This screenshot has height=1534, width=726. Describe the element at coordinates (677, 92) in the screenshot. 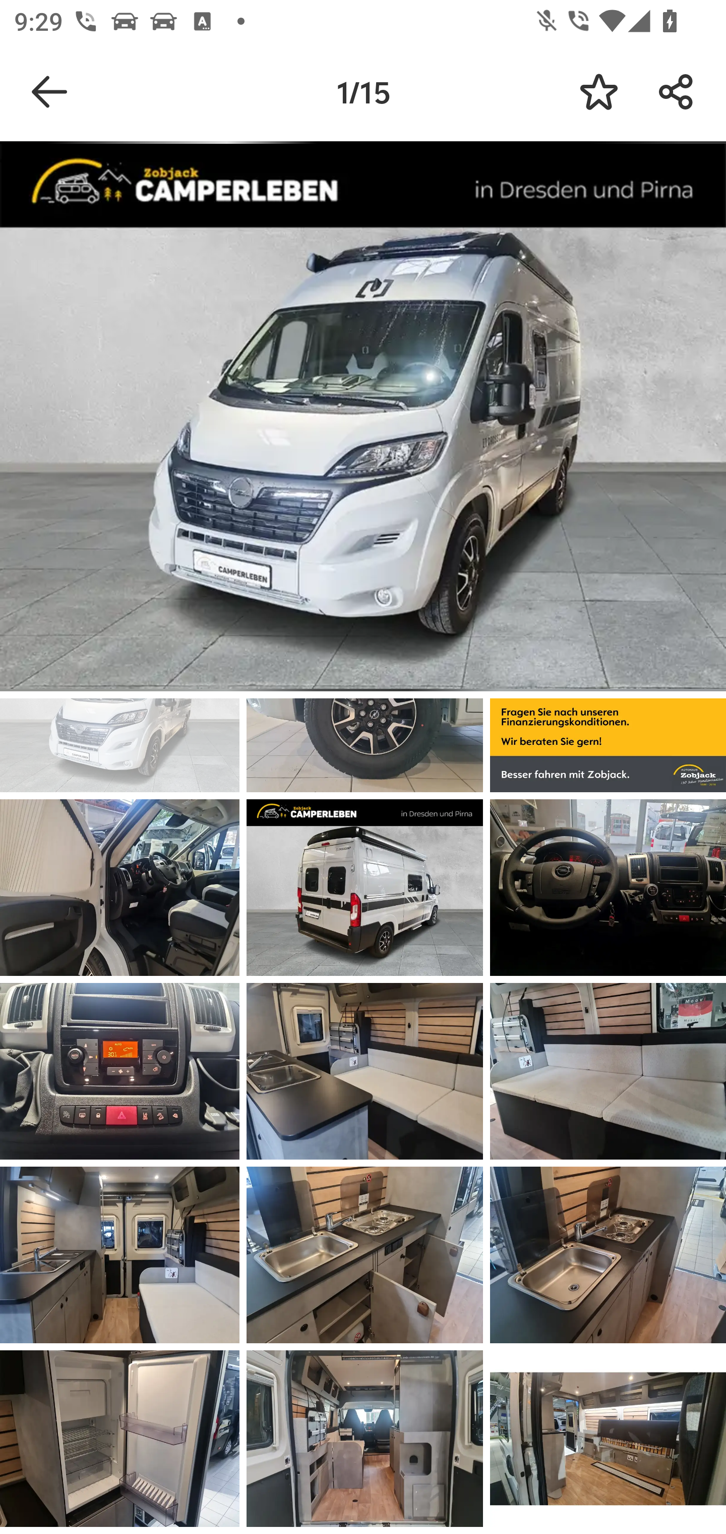

I see `share button` at that location.